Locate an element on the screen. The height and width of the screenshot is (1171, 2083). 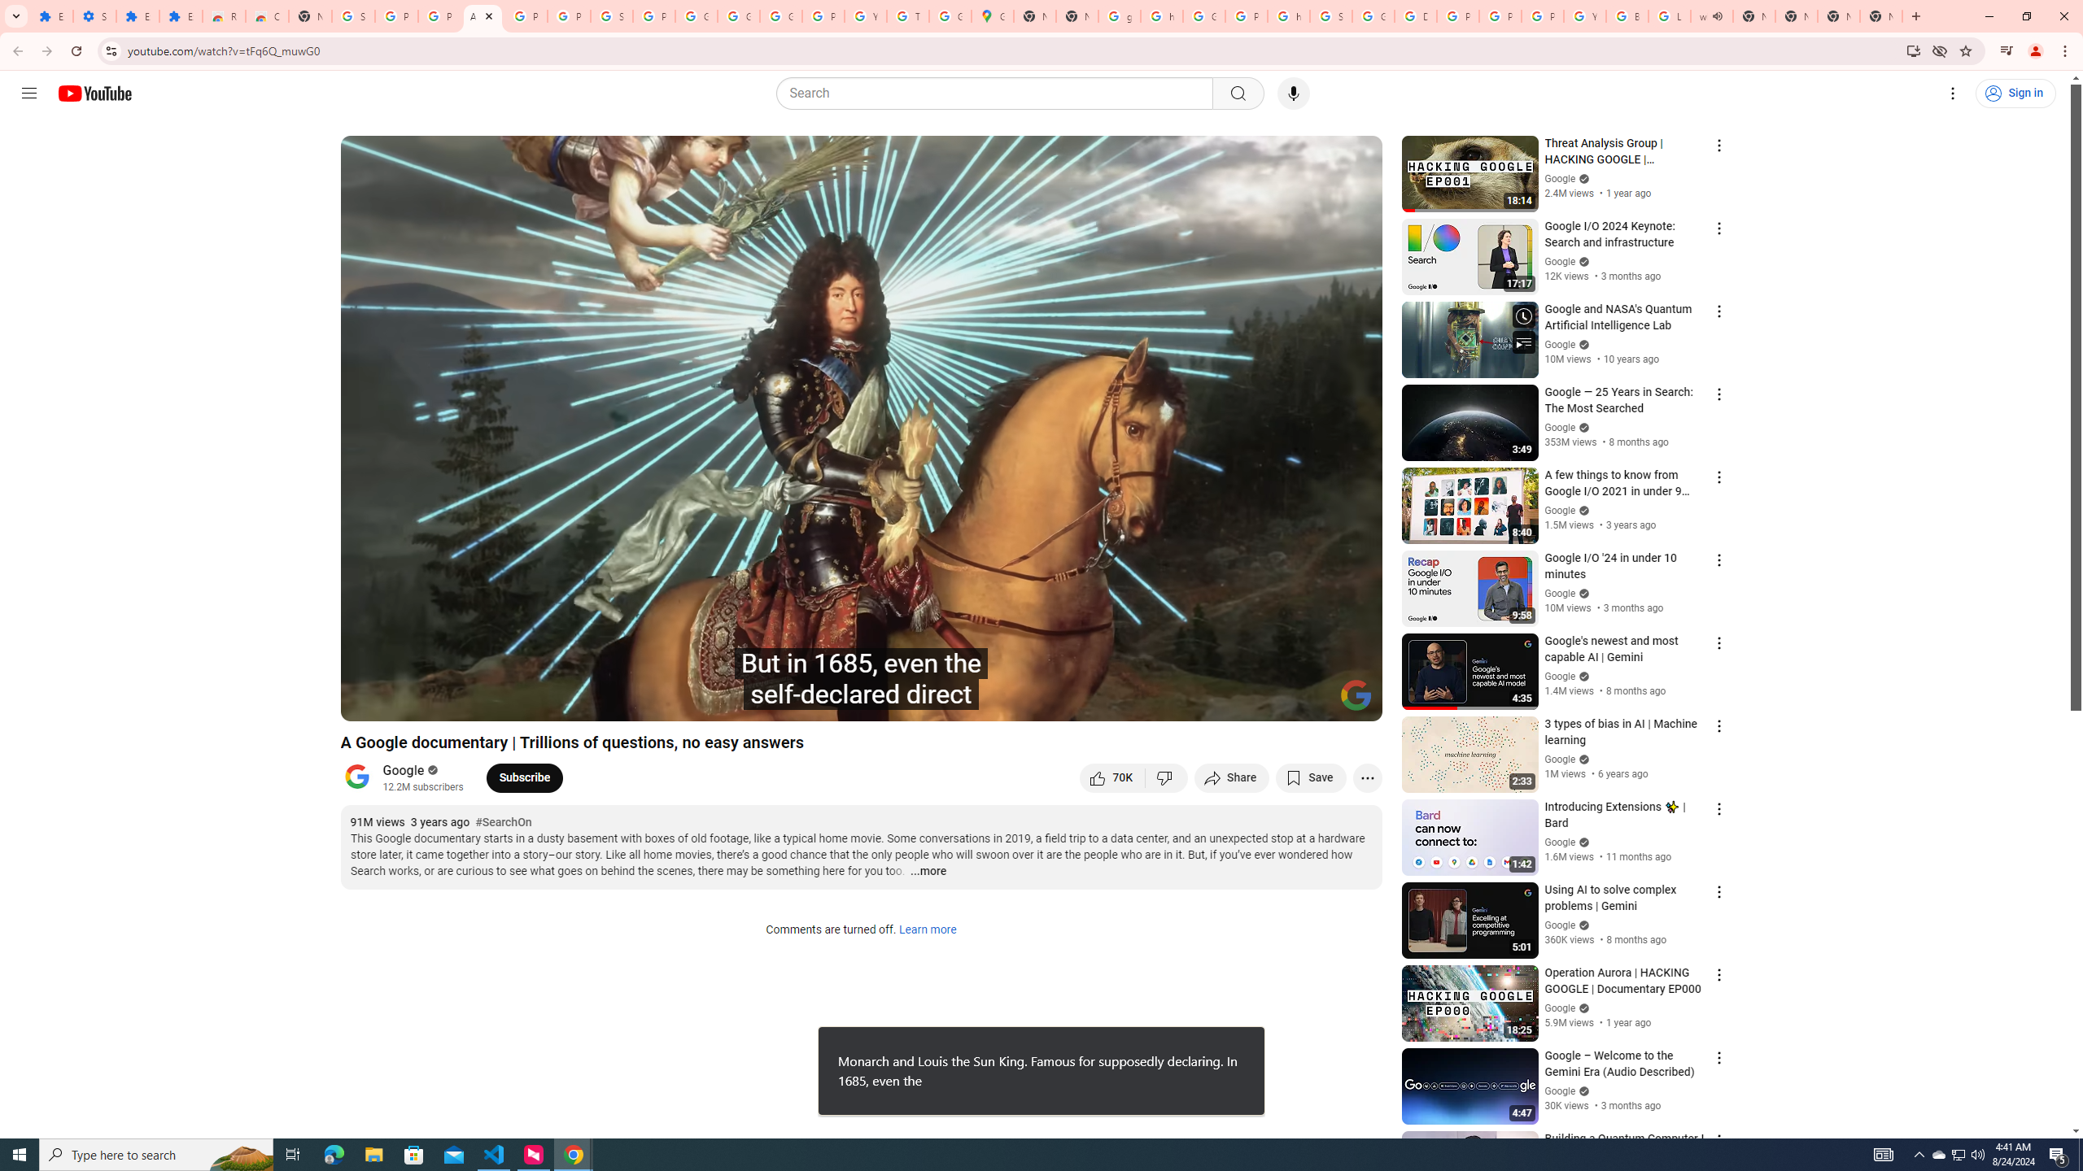
Save to playlist is located at coordinates (1310, 777).